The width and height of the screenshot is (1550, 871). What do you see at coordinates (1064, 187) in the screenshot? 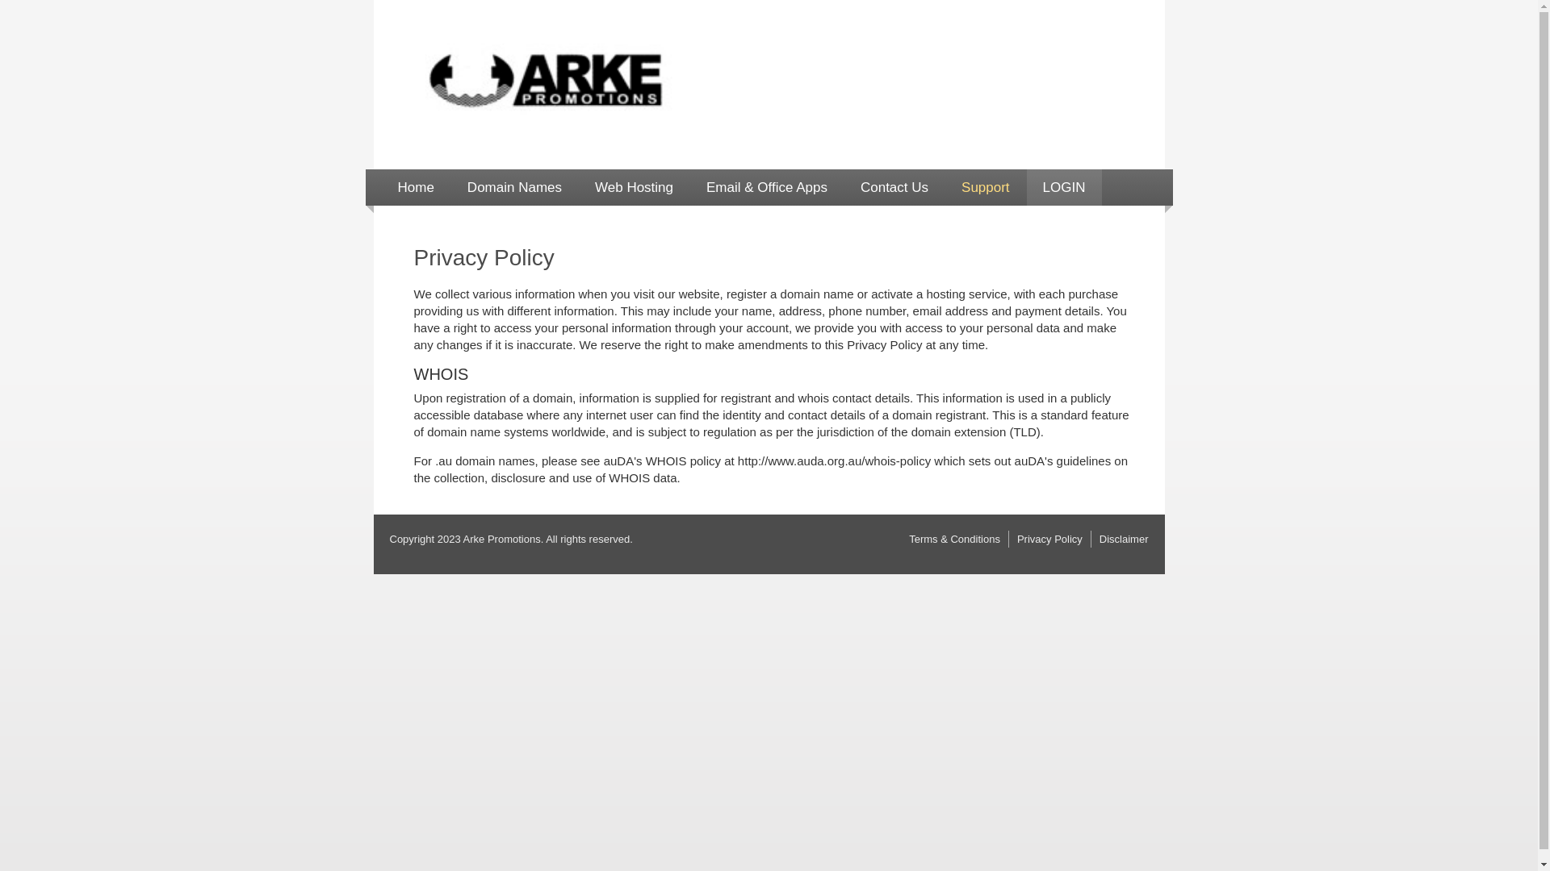
I see `LOGIN` at bounding box center [1064, 187].